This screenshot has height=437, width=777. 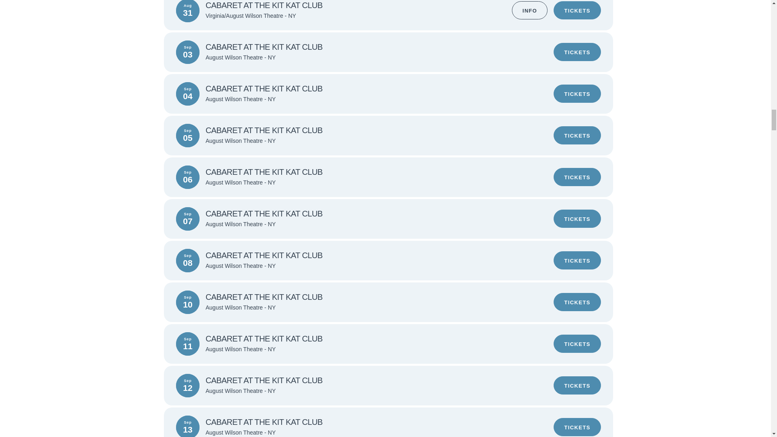 What do you see at coordinates (577, 426) in the screenshot?
I see `TICKETS` at bounding box center [577, 426].